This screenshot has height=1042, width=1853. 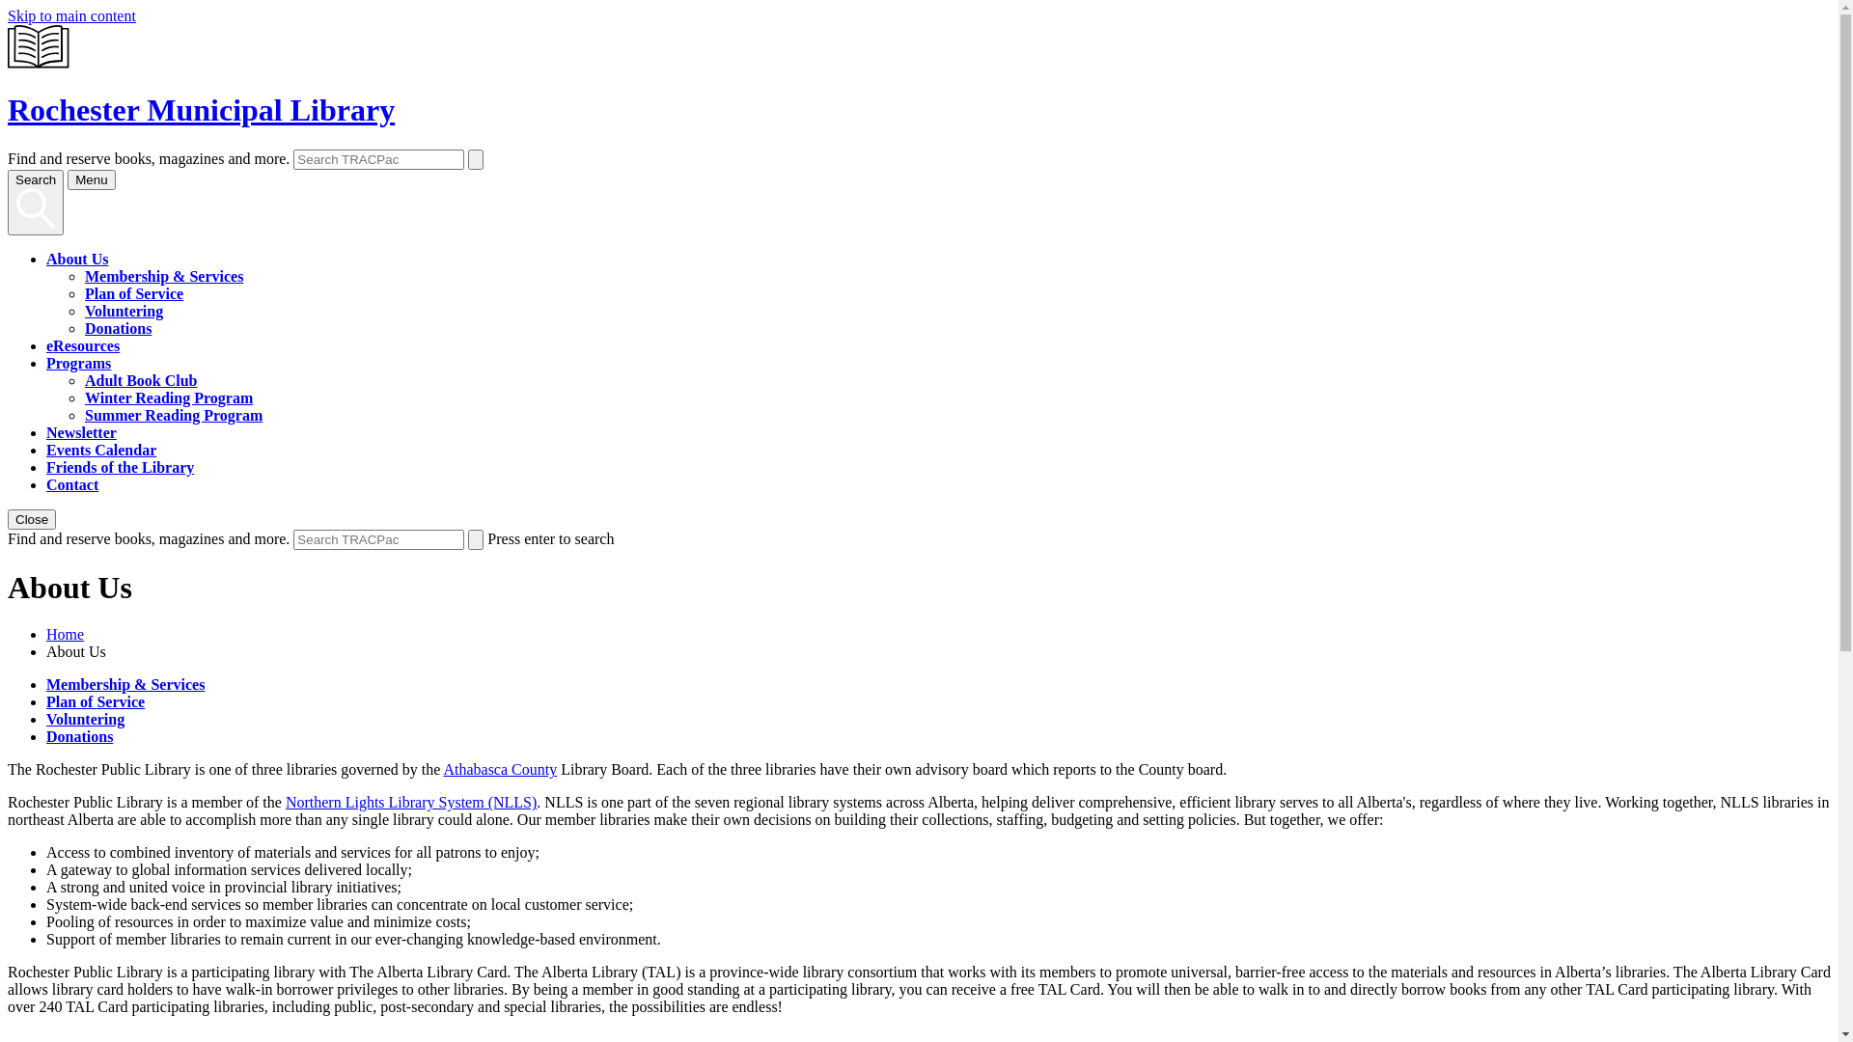 What do you see at coordinates (174, 415) in the screenshot?
I see `Summer Reading Program` at bounding box center [174, 415].